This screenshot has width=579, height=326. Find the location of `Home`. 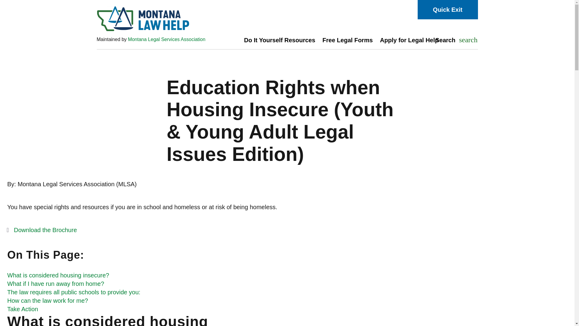

Home is located at coordinates (347, 40).